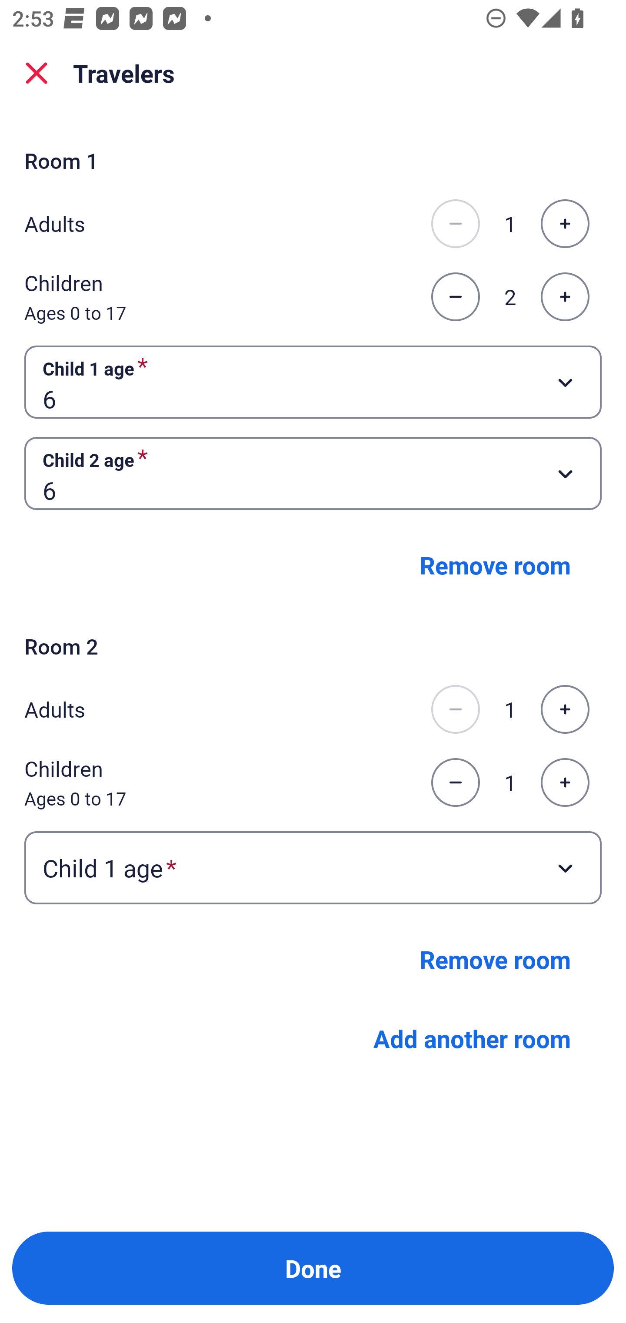 This screenshot has width=626, height=1323. Describe the element at coordinates (455, 709) in the screenshot. I see `Decrease the number of adults` at that location.